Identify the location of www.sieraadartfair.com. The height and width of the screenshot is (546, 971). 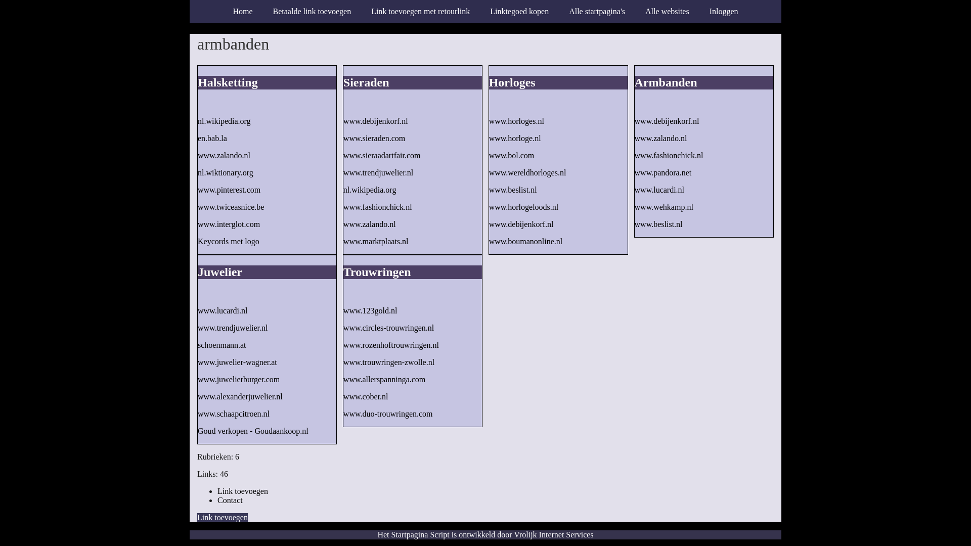
(382, 156).